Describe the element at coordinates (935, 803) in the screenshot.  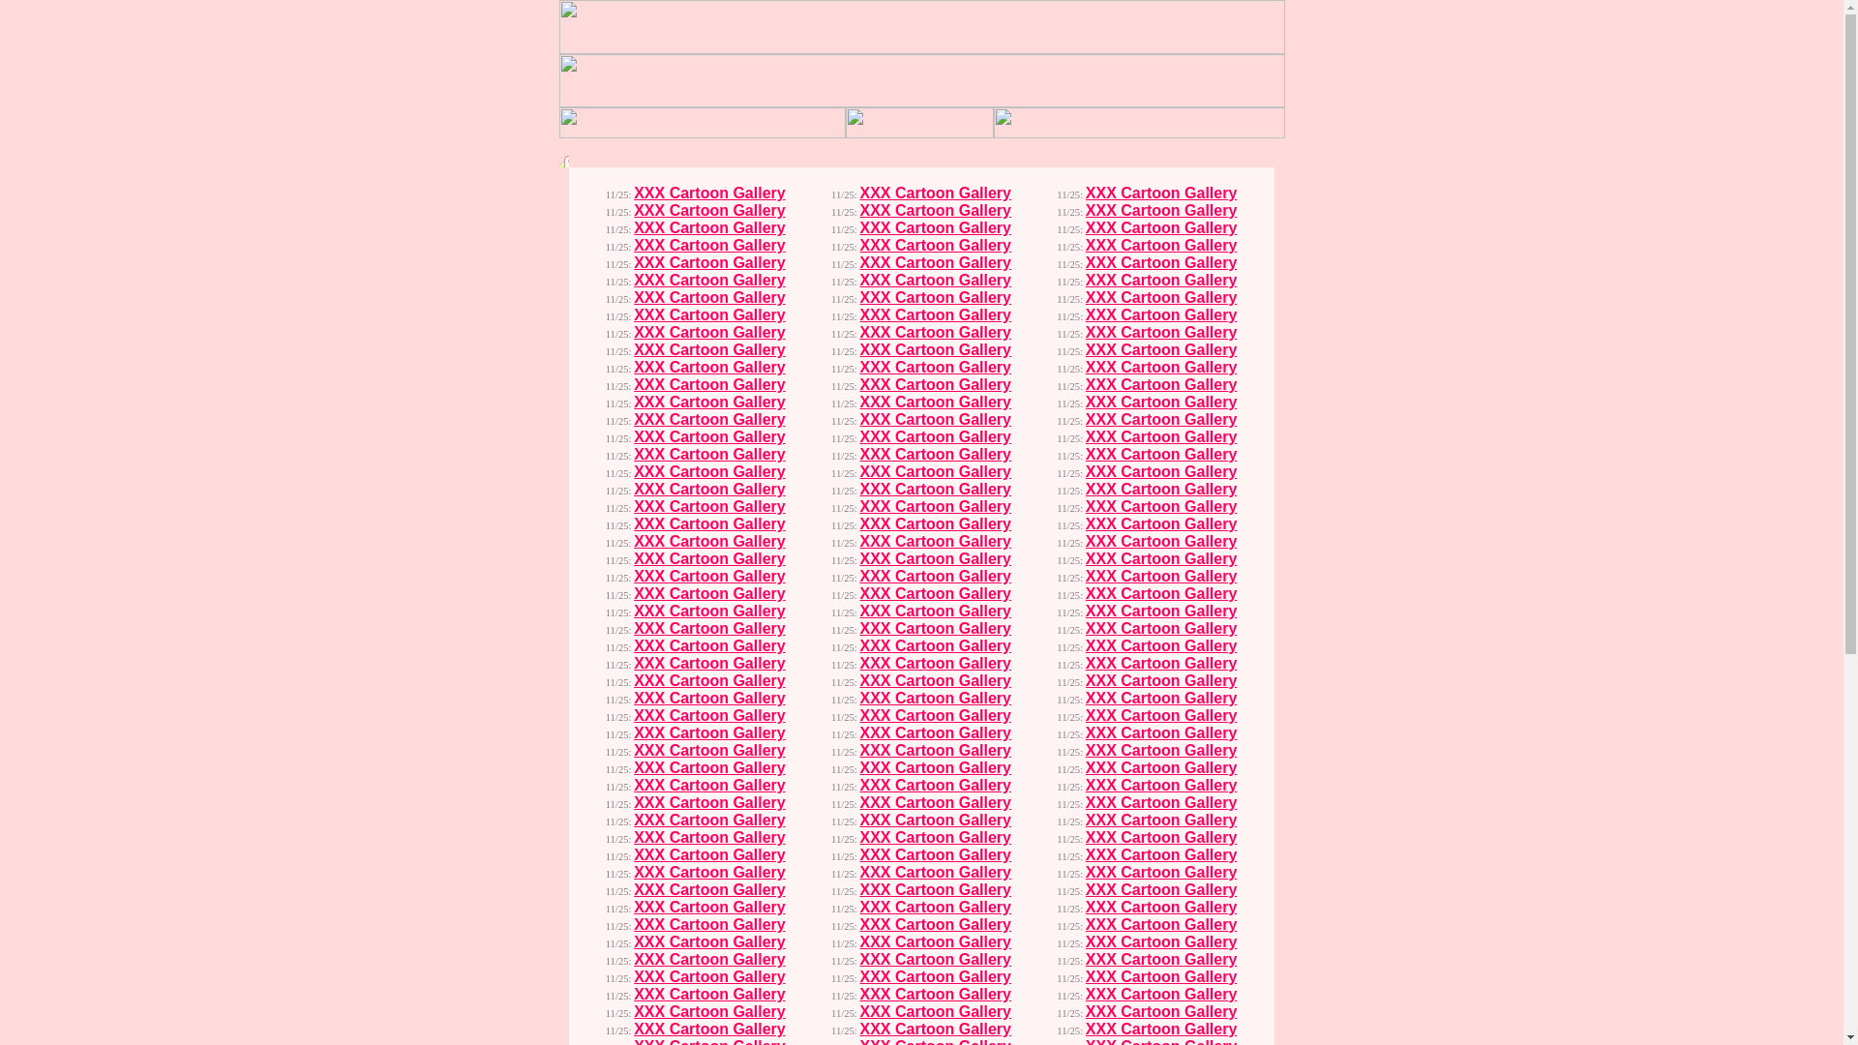
I see `XXX Cartoon Gallery` at that location.